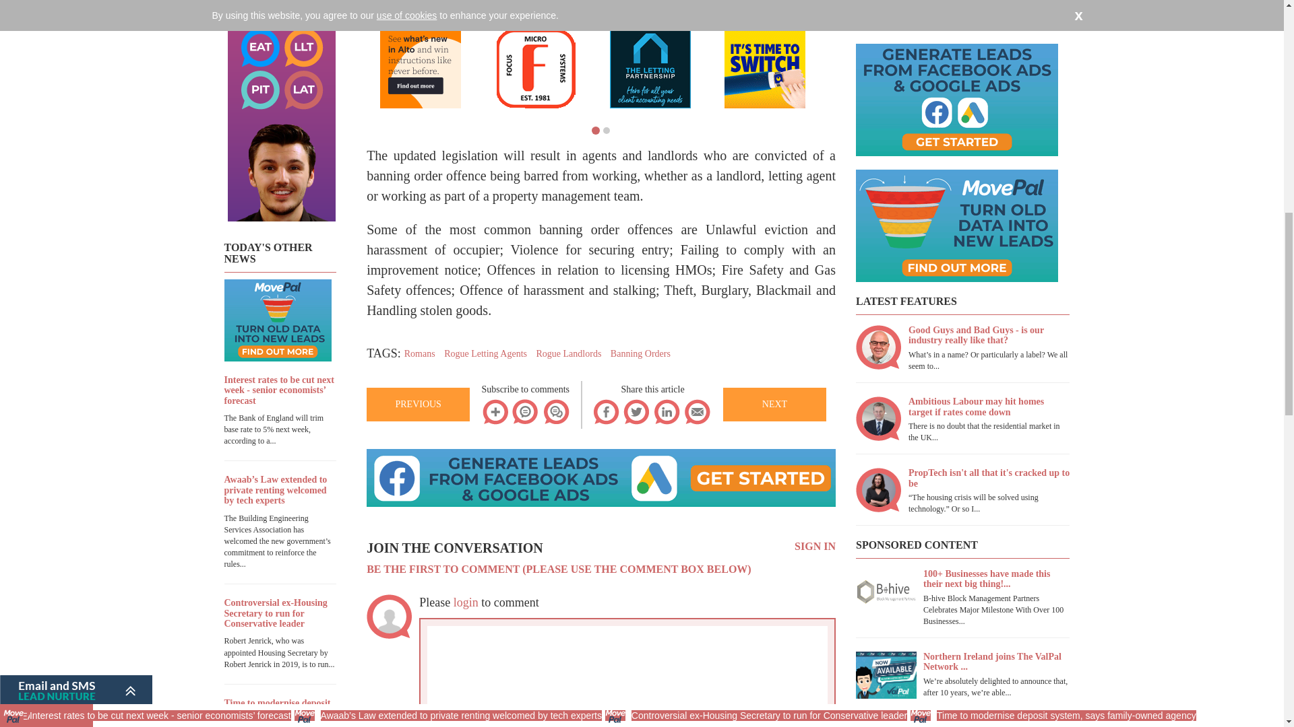 This screenshot has width=1294, height=727. What do you see at coordinates (535, 67) in the screenshot?
I see `Focus Property` at bounding box center [535, 67].